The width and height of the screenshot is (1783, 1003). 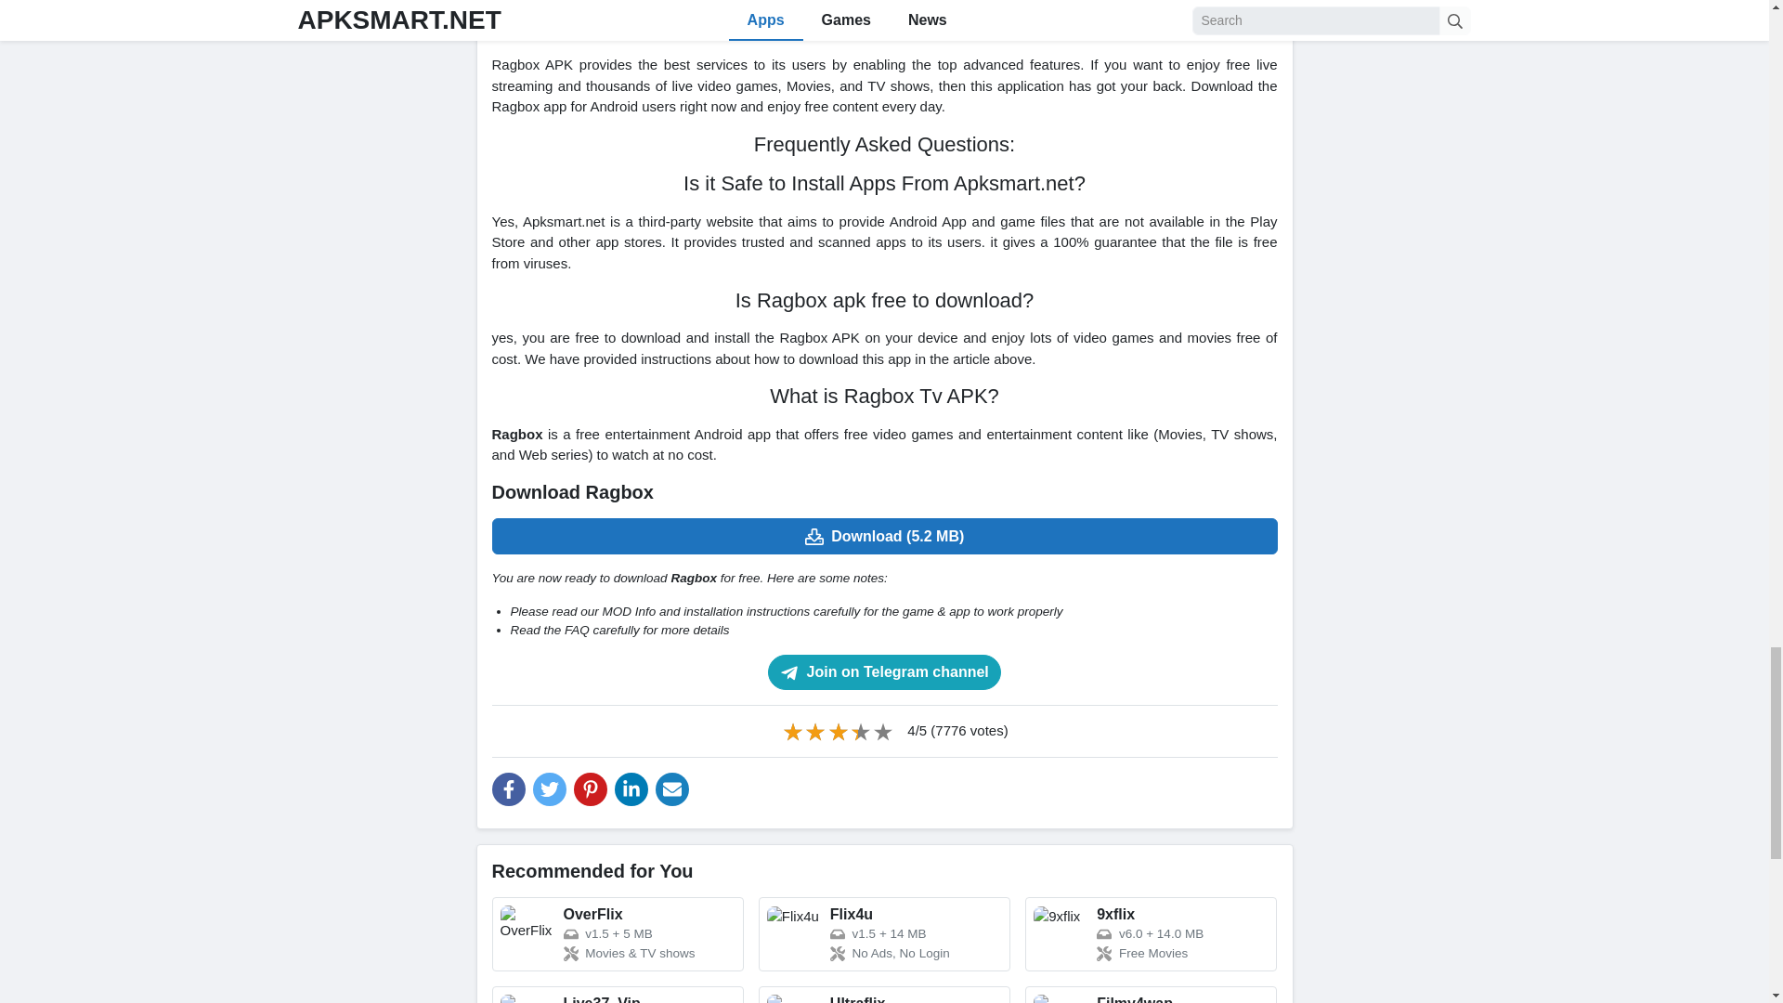 What do you see at coordinates (884, 994) in the screenshot?
I see `Ultraflix` at bounding box center [884, 994].